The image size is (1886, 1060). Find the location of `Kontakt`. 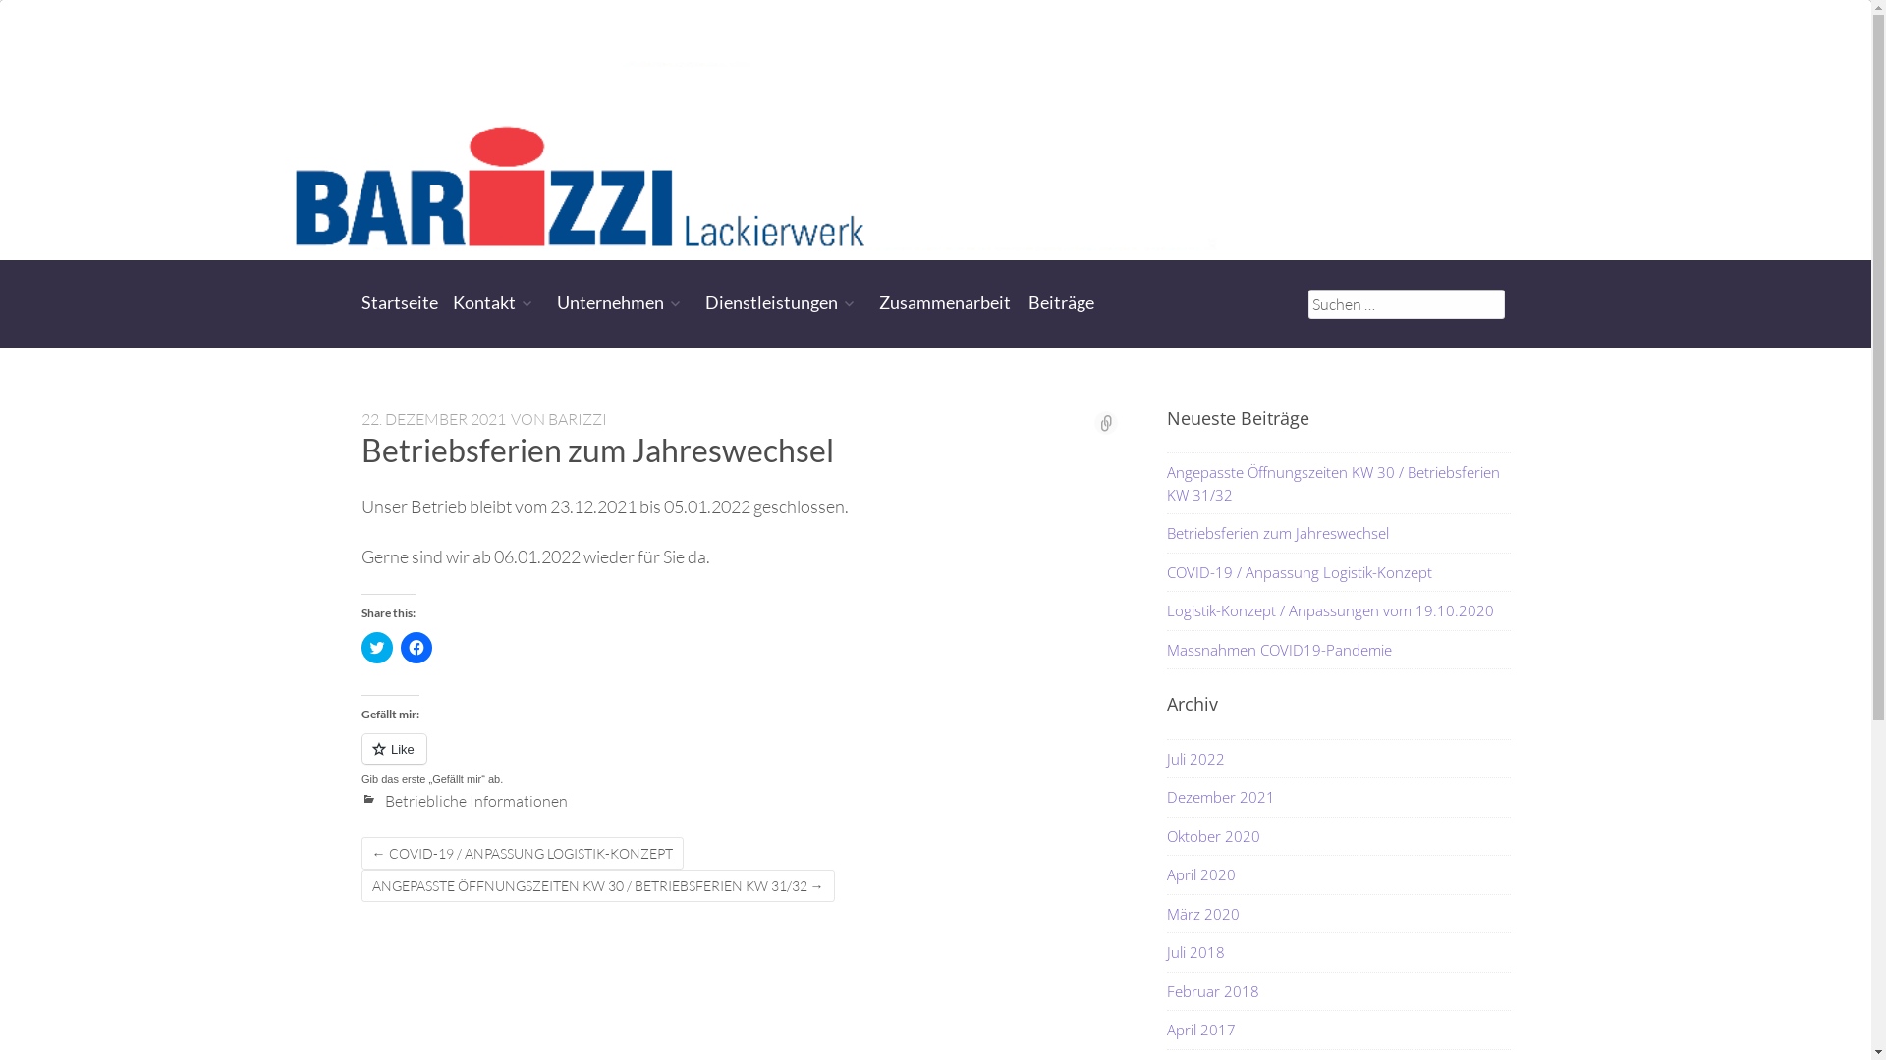

Kontakt is located at coordinates (495, 302).